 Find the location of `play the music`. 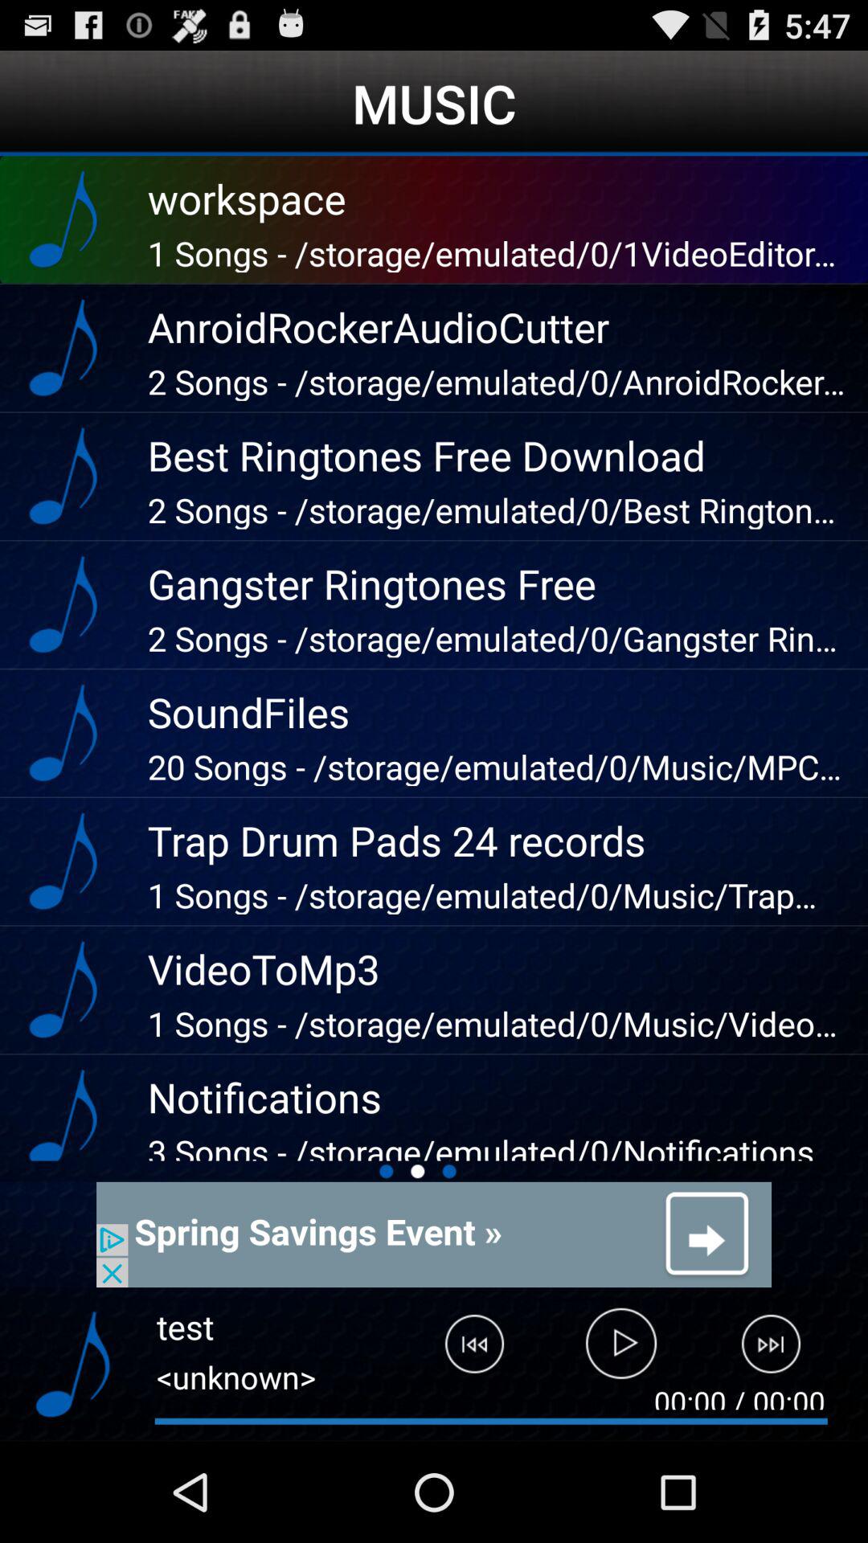

play the music is located at coordinates (622, 1351).